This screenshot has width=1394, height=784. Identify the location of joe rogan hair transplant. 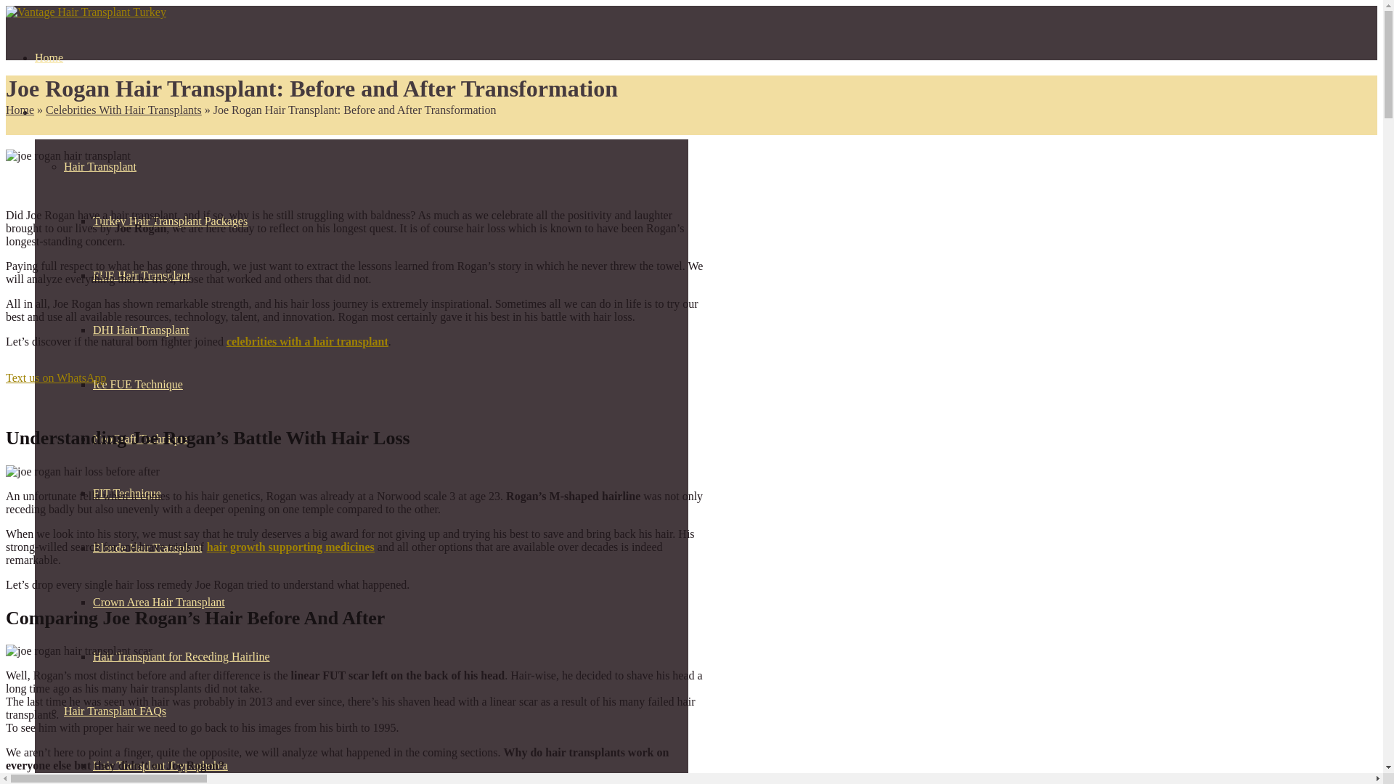
(68, 155).